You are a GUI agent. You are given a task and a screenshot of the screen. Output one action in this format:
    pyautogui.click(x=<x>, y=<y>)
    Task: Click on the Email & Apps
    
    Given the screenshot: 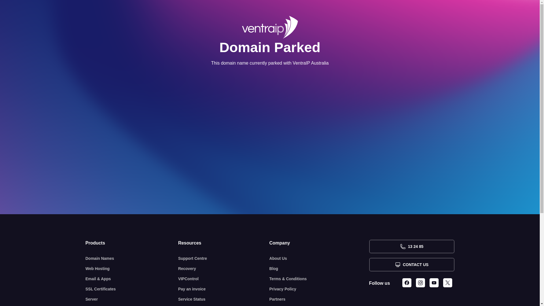 What is the action you would take?
    pyautogui.click(x=132, y=279)
    